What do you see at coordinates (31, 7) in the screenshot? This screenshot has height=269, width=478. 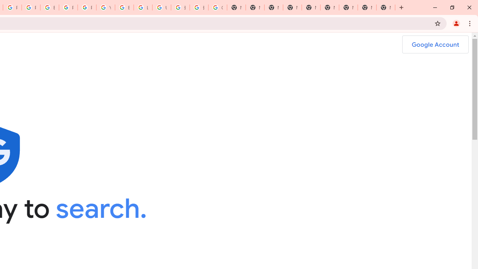 I see `Privacy Help Center - Policies Help` at bounding box center [31, 7].